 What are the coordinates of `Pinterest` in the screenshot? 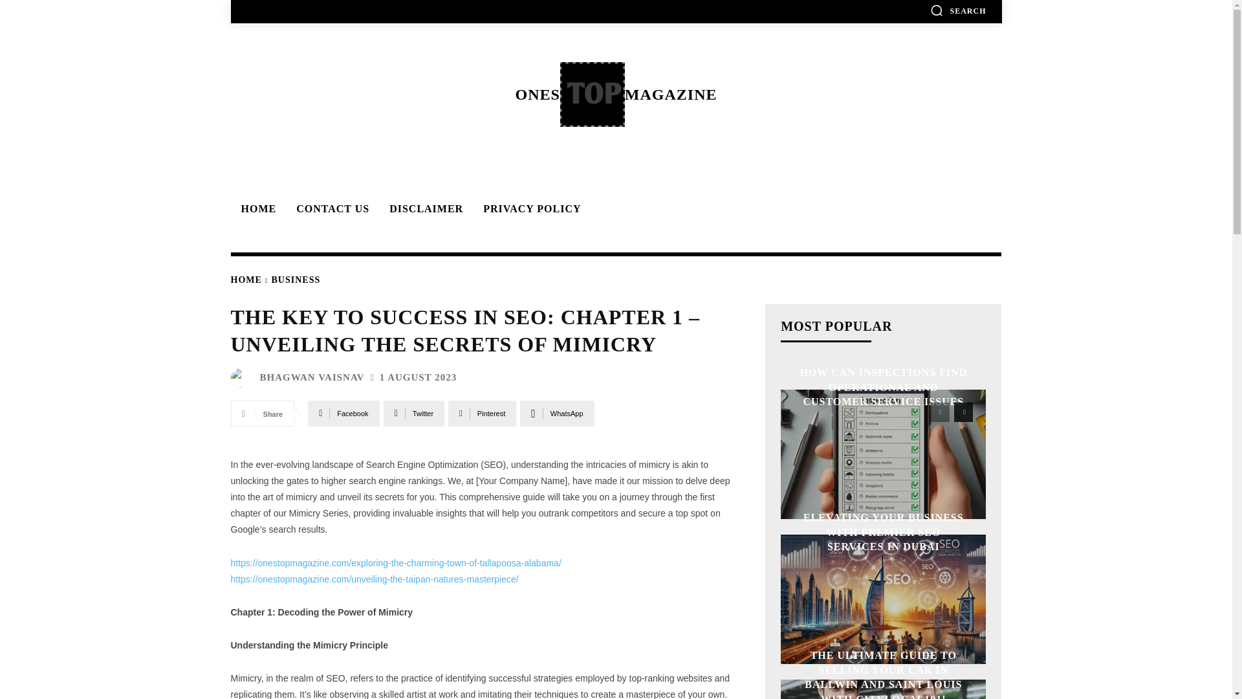 It's located at (483, 413).